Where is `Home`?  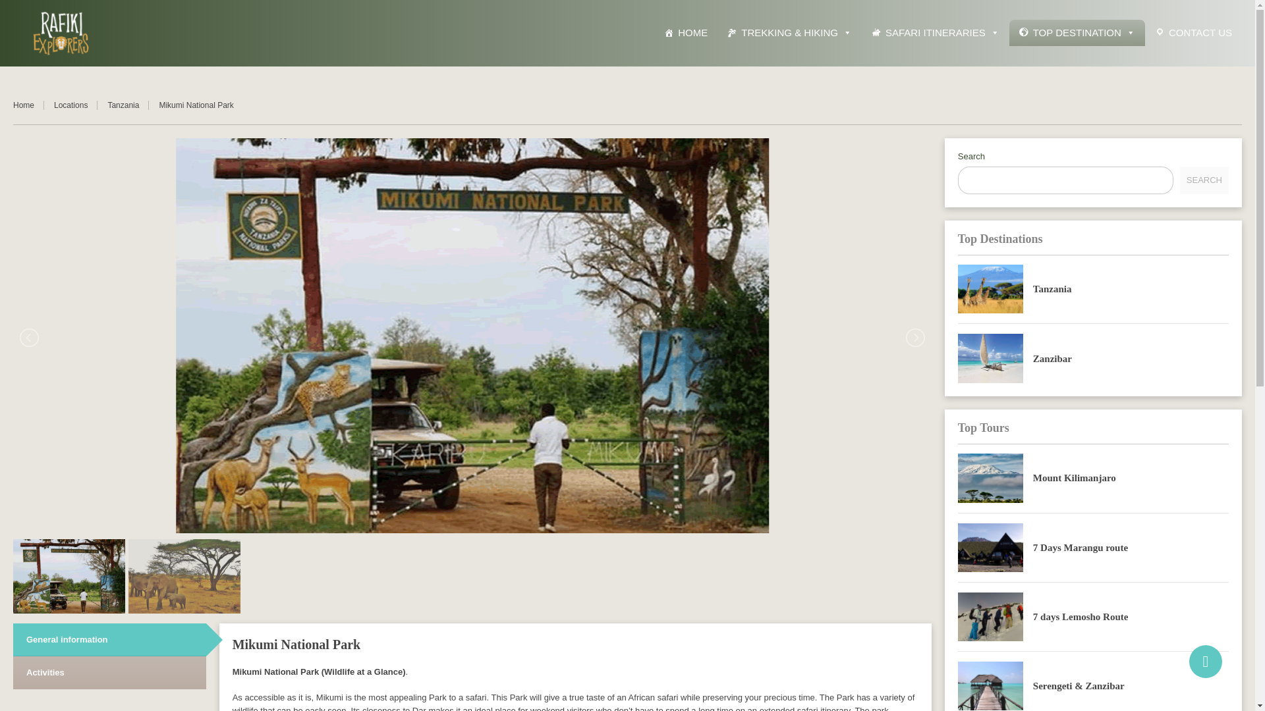 Home is located at coordinates (28, 105).